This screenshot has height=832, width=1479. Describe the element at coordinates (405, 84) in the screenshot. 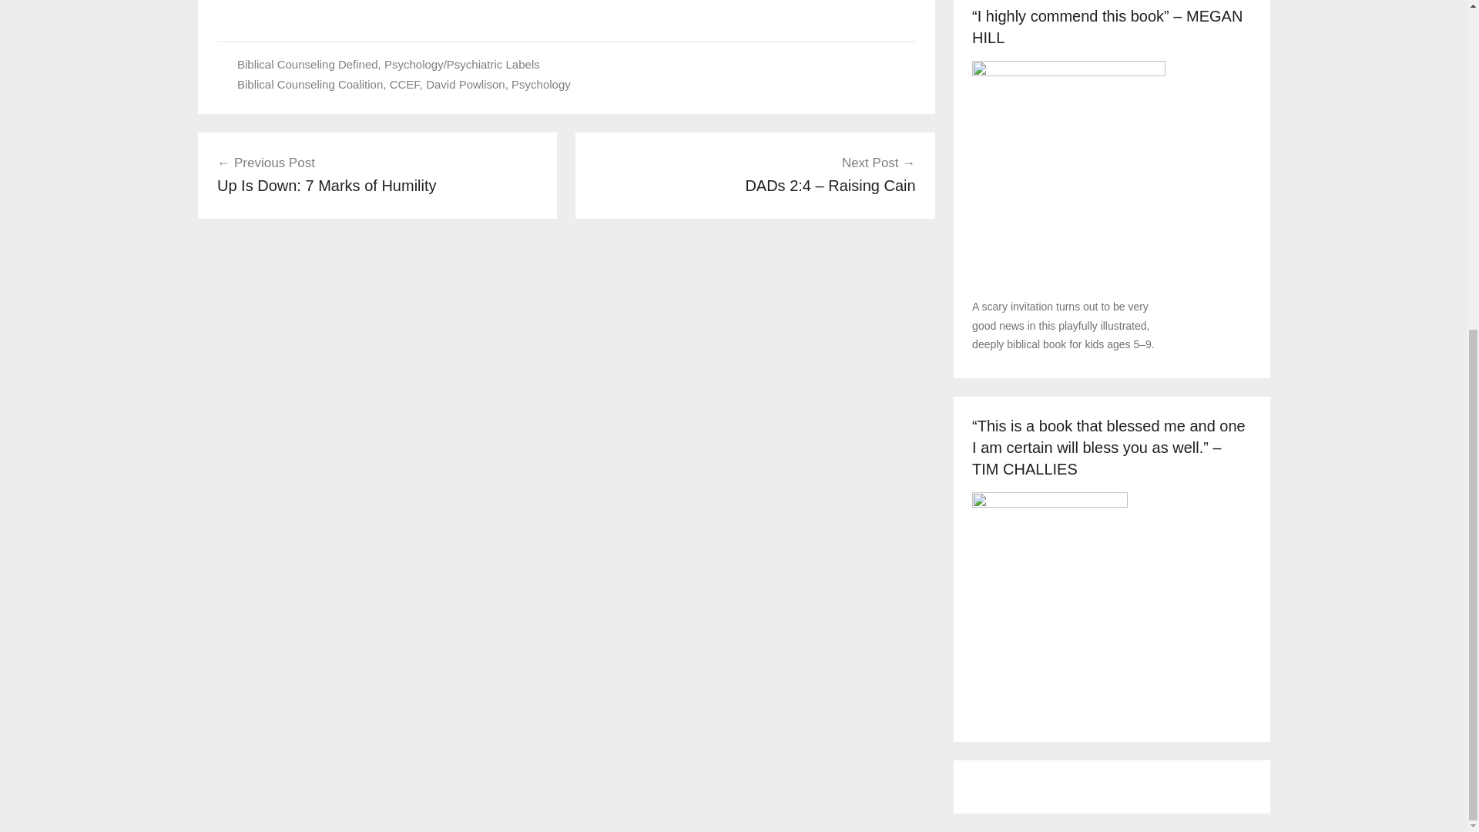

I see `CCEF` at that location.